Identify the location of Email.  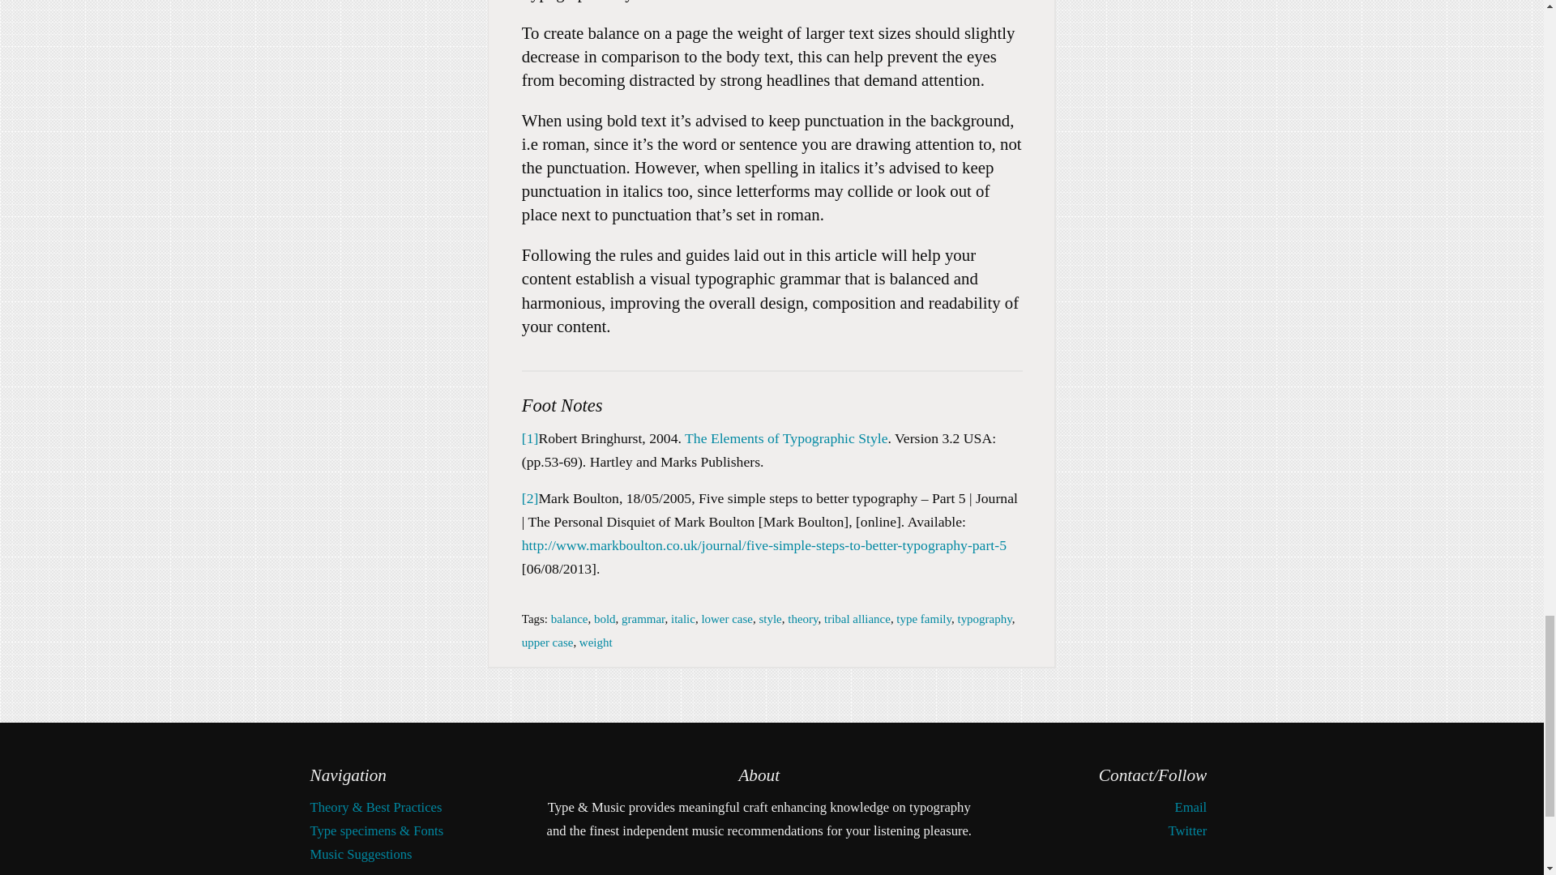
(1191, 807).